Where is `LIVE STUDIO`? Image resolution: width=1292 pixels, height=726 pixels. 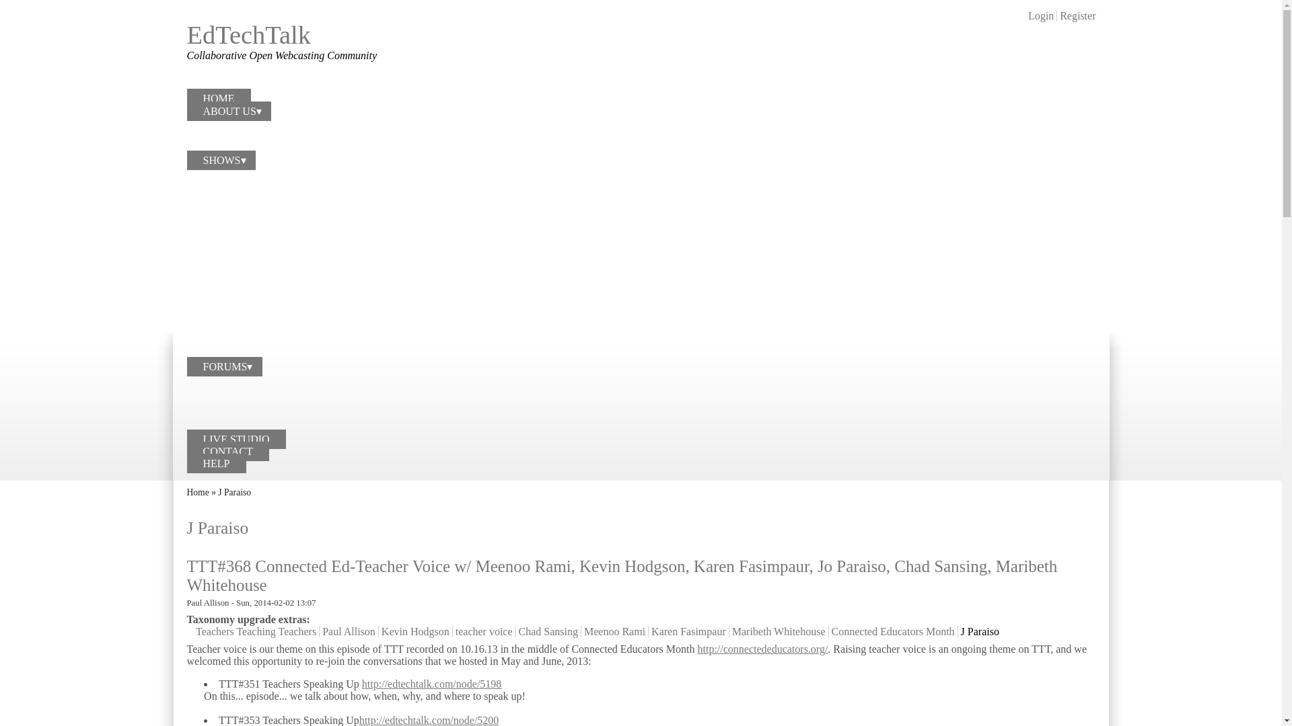
LIVE STUDIO is located at coordinates (236, 440).